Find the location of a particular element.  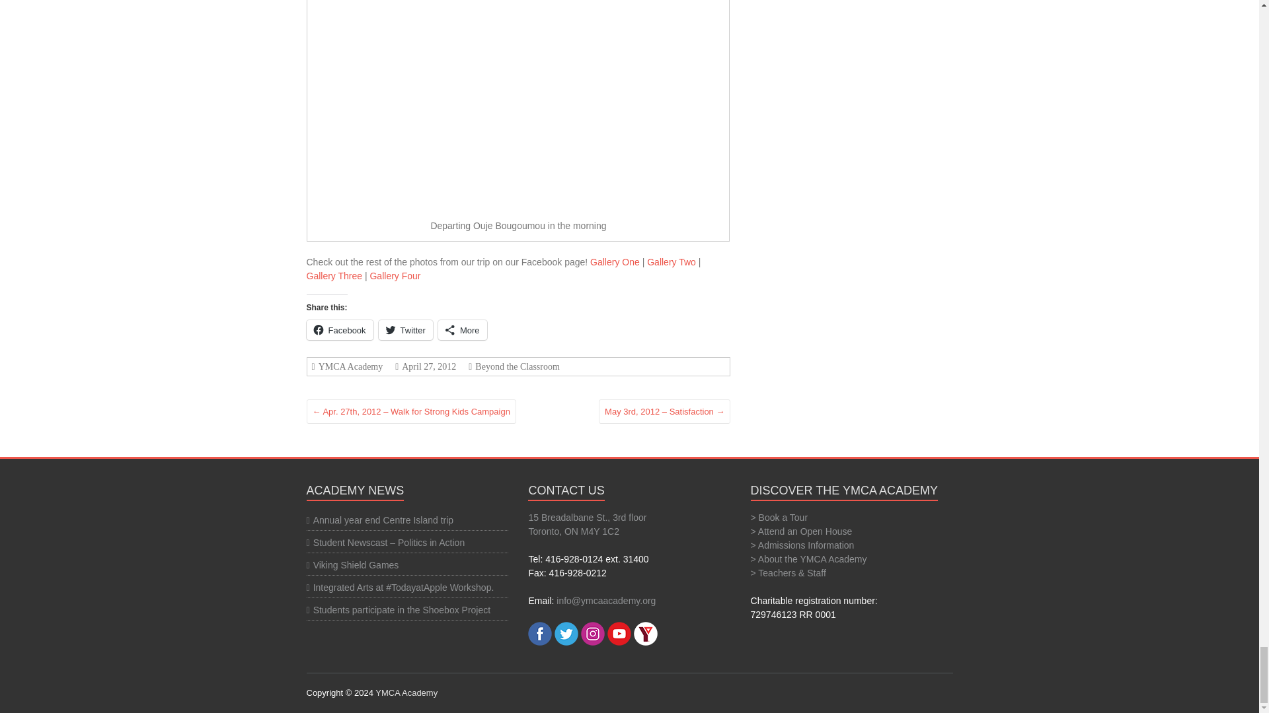

4:27 pm is located at coordinates (427, 366).